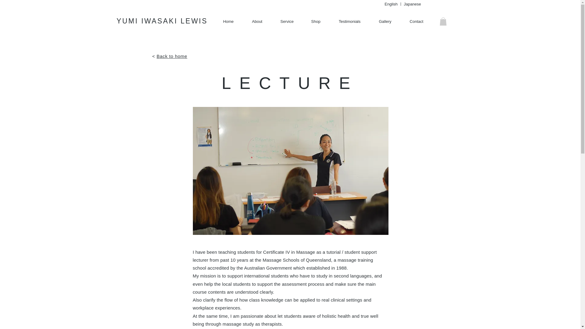 The height and width of the screenshot is (329, 585). I want to click on Home, so click(228, 22).